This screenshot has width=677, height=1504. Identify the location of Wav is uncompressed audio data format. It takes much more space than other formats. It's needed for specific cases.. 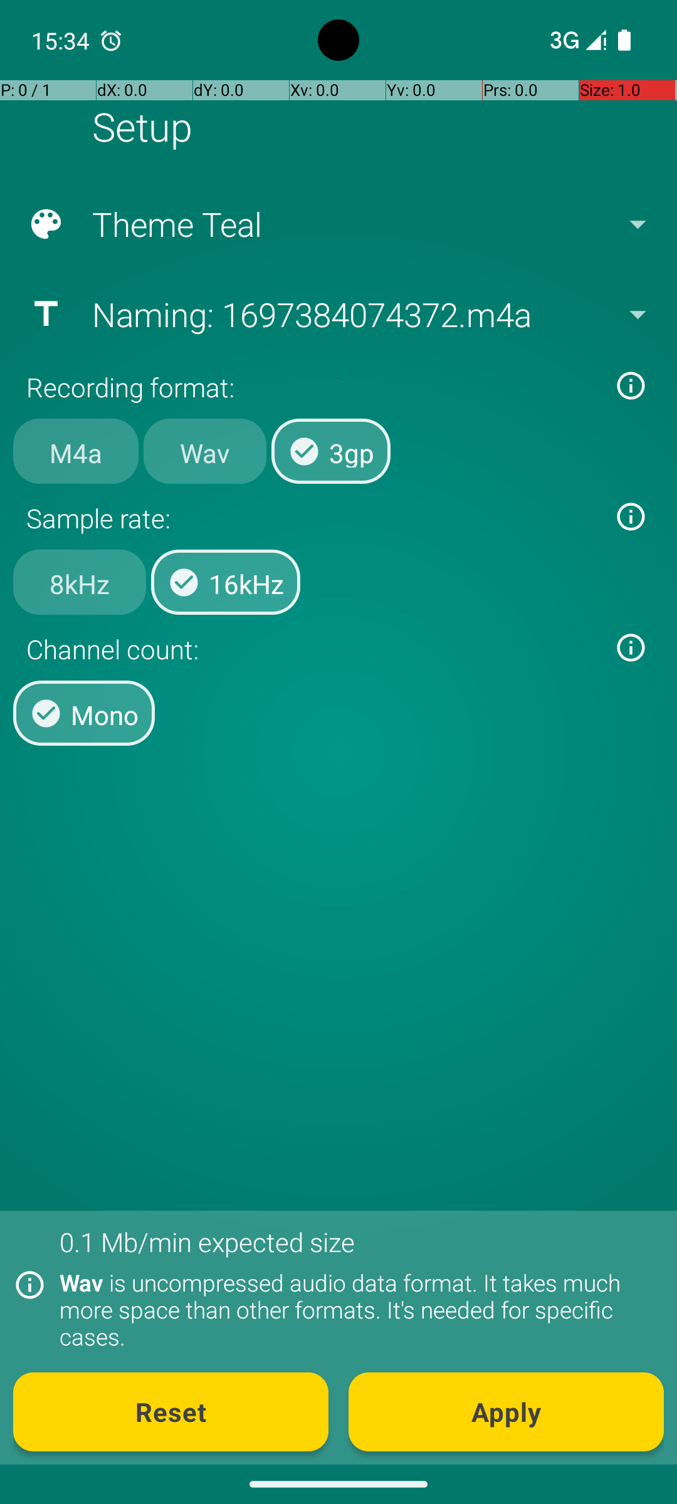
(355, 1310).